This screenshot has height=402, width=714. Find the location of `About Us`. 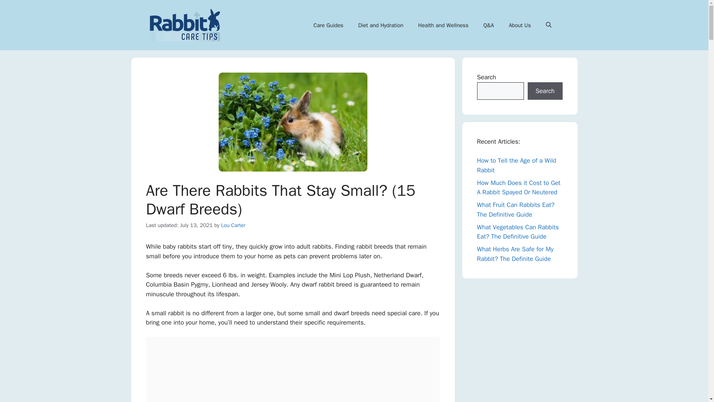

About Us is located at coordinates (520, 25).